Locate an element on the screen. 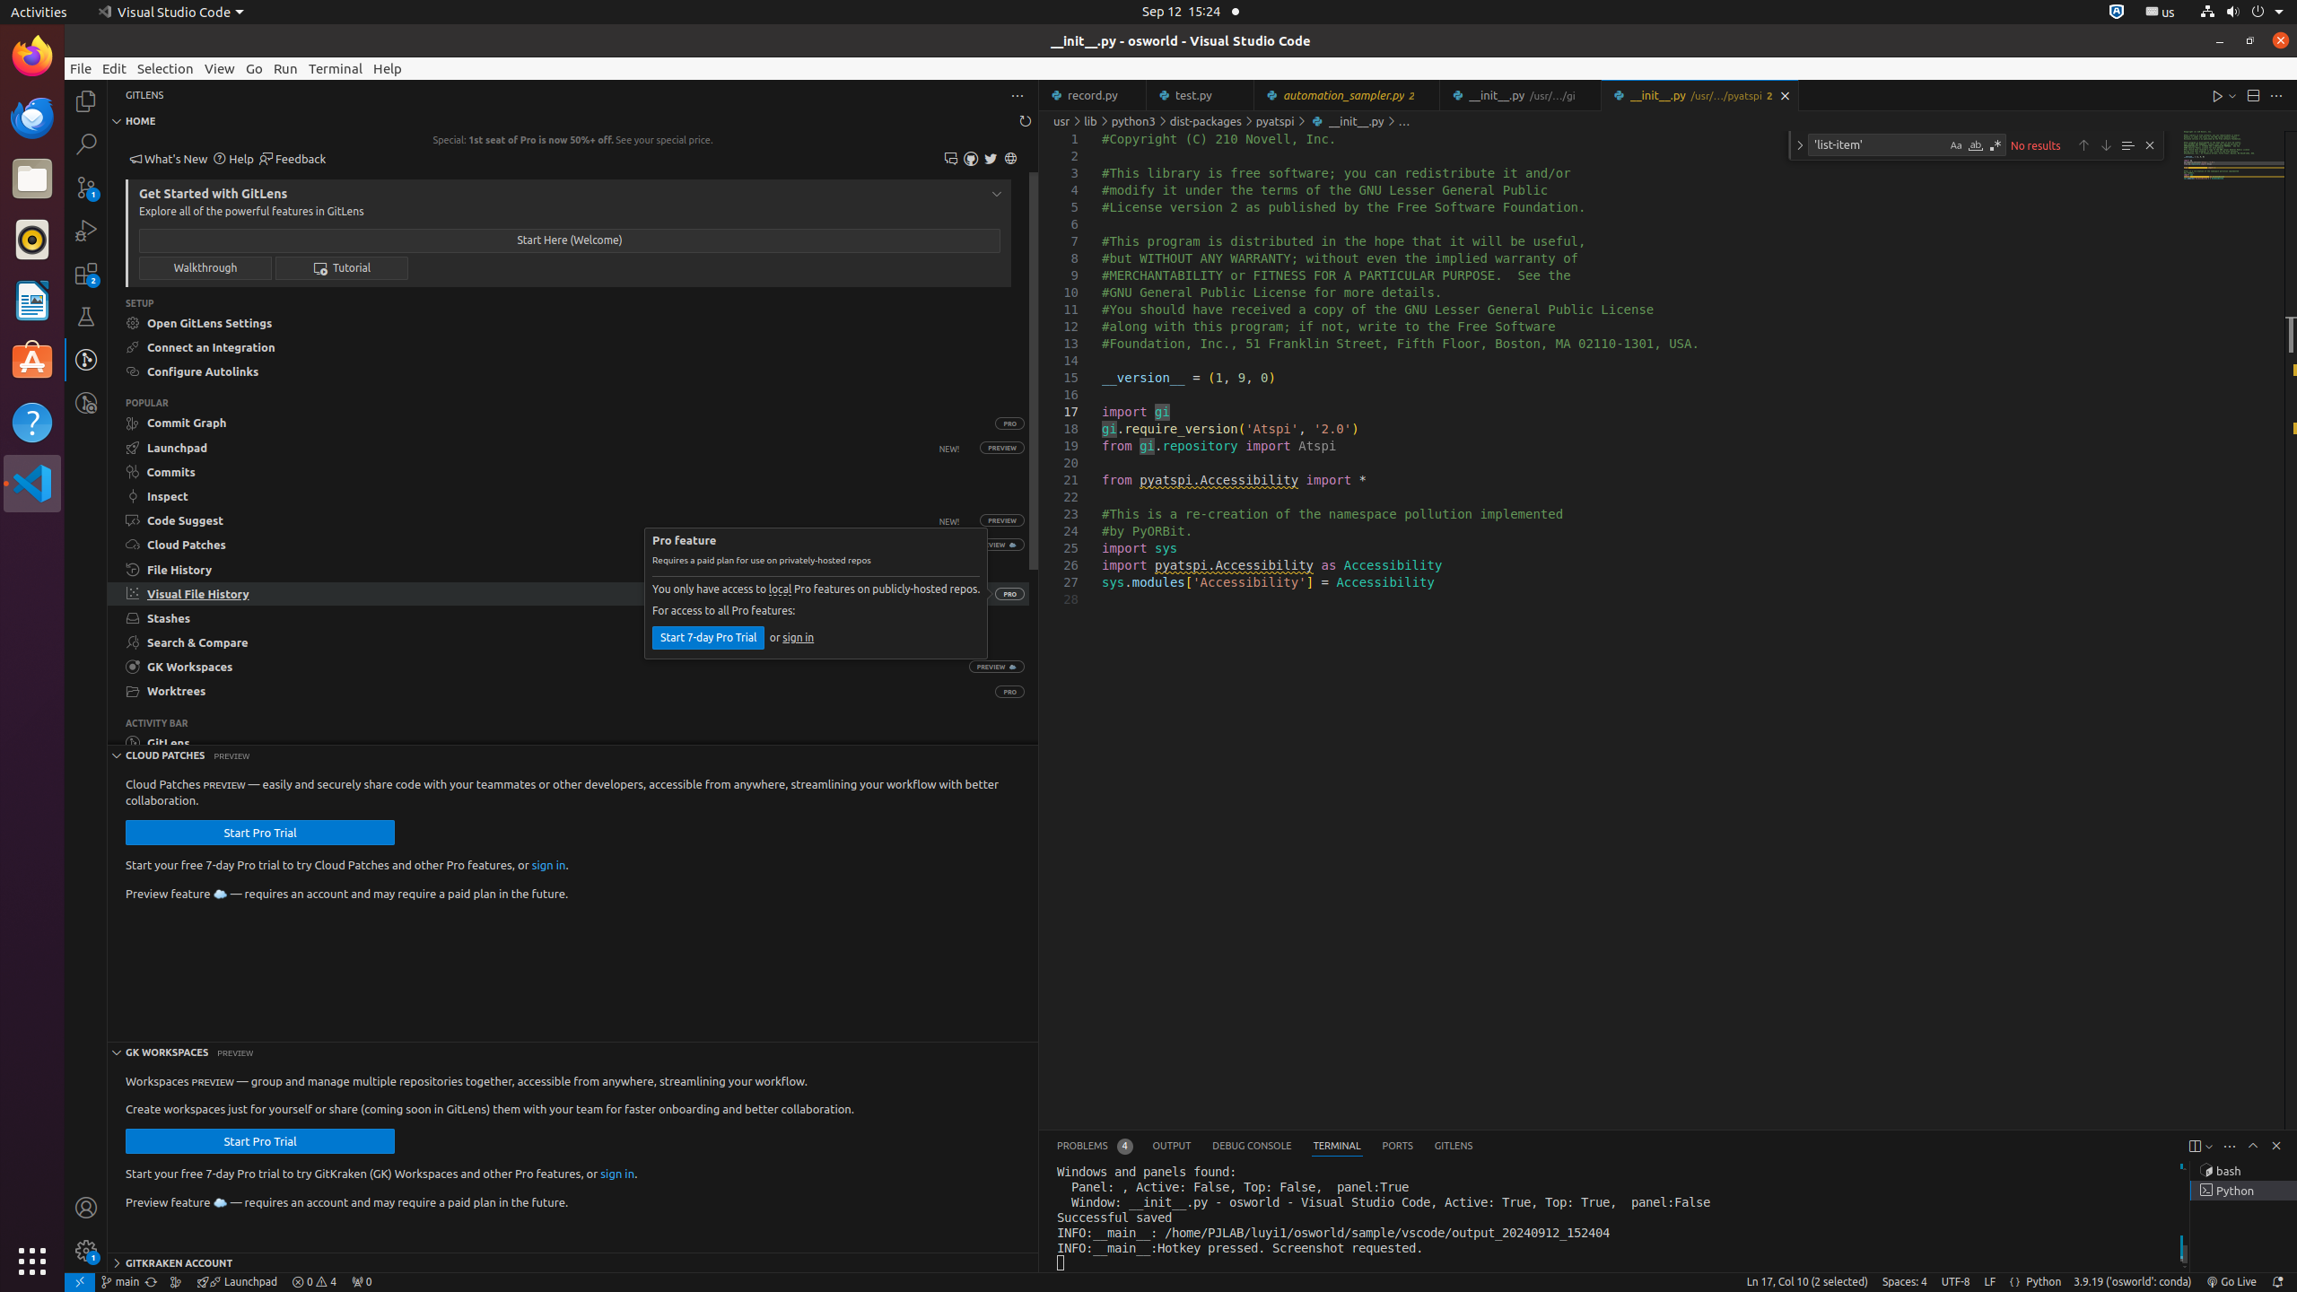 Image resolution: width=2297 pixels, height=1292 pixels. broadcast Go Live, Click to run live server is located at coordinates (2231, 1282).